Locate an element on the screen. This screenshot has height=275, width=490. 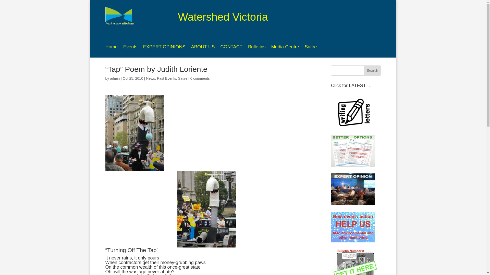
EXPERT OPINIONS is located at coordinates (164, 48).